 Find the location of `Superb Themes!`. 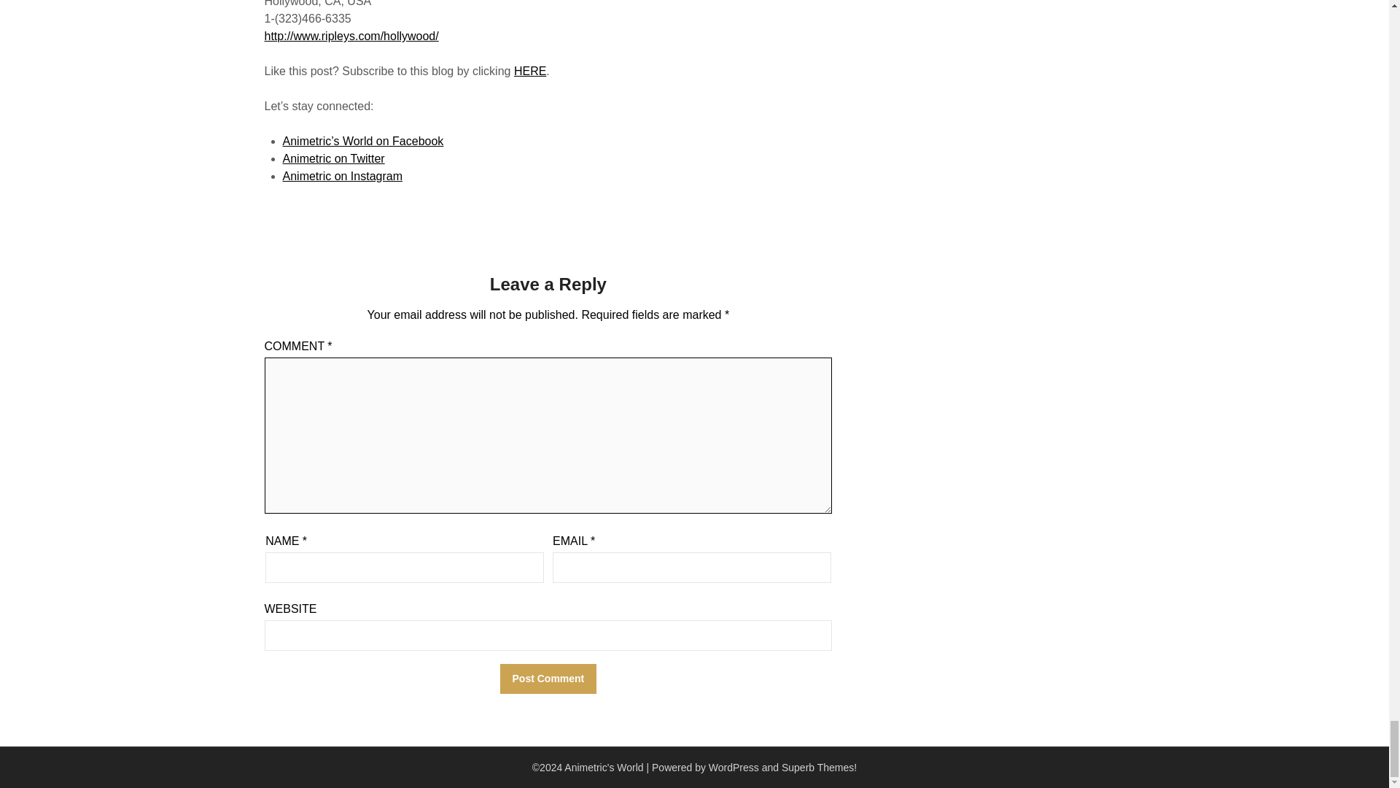

Superb Themes! is located at coordinates (819, 768).